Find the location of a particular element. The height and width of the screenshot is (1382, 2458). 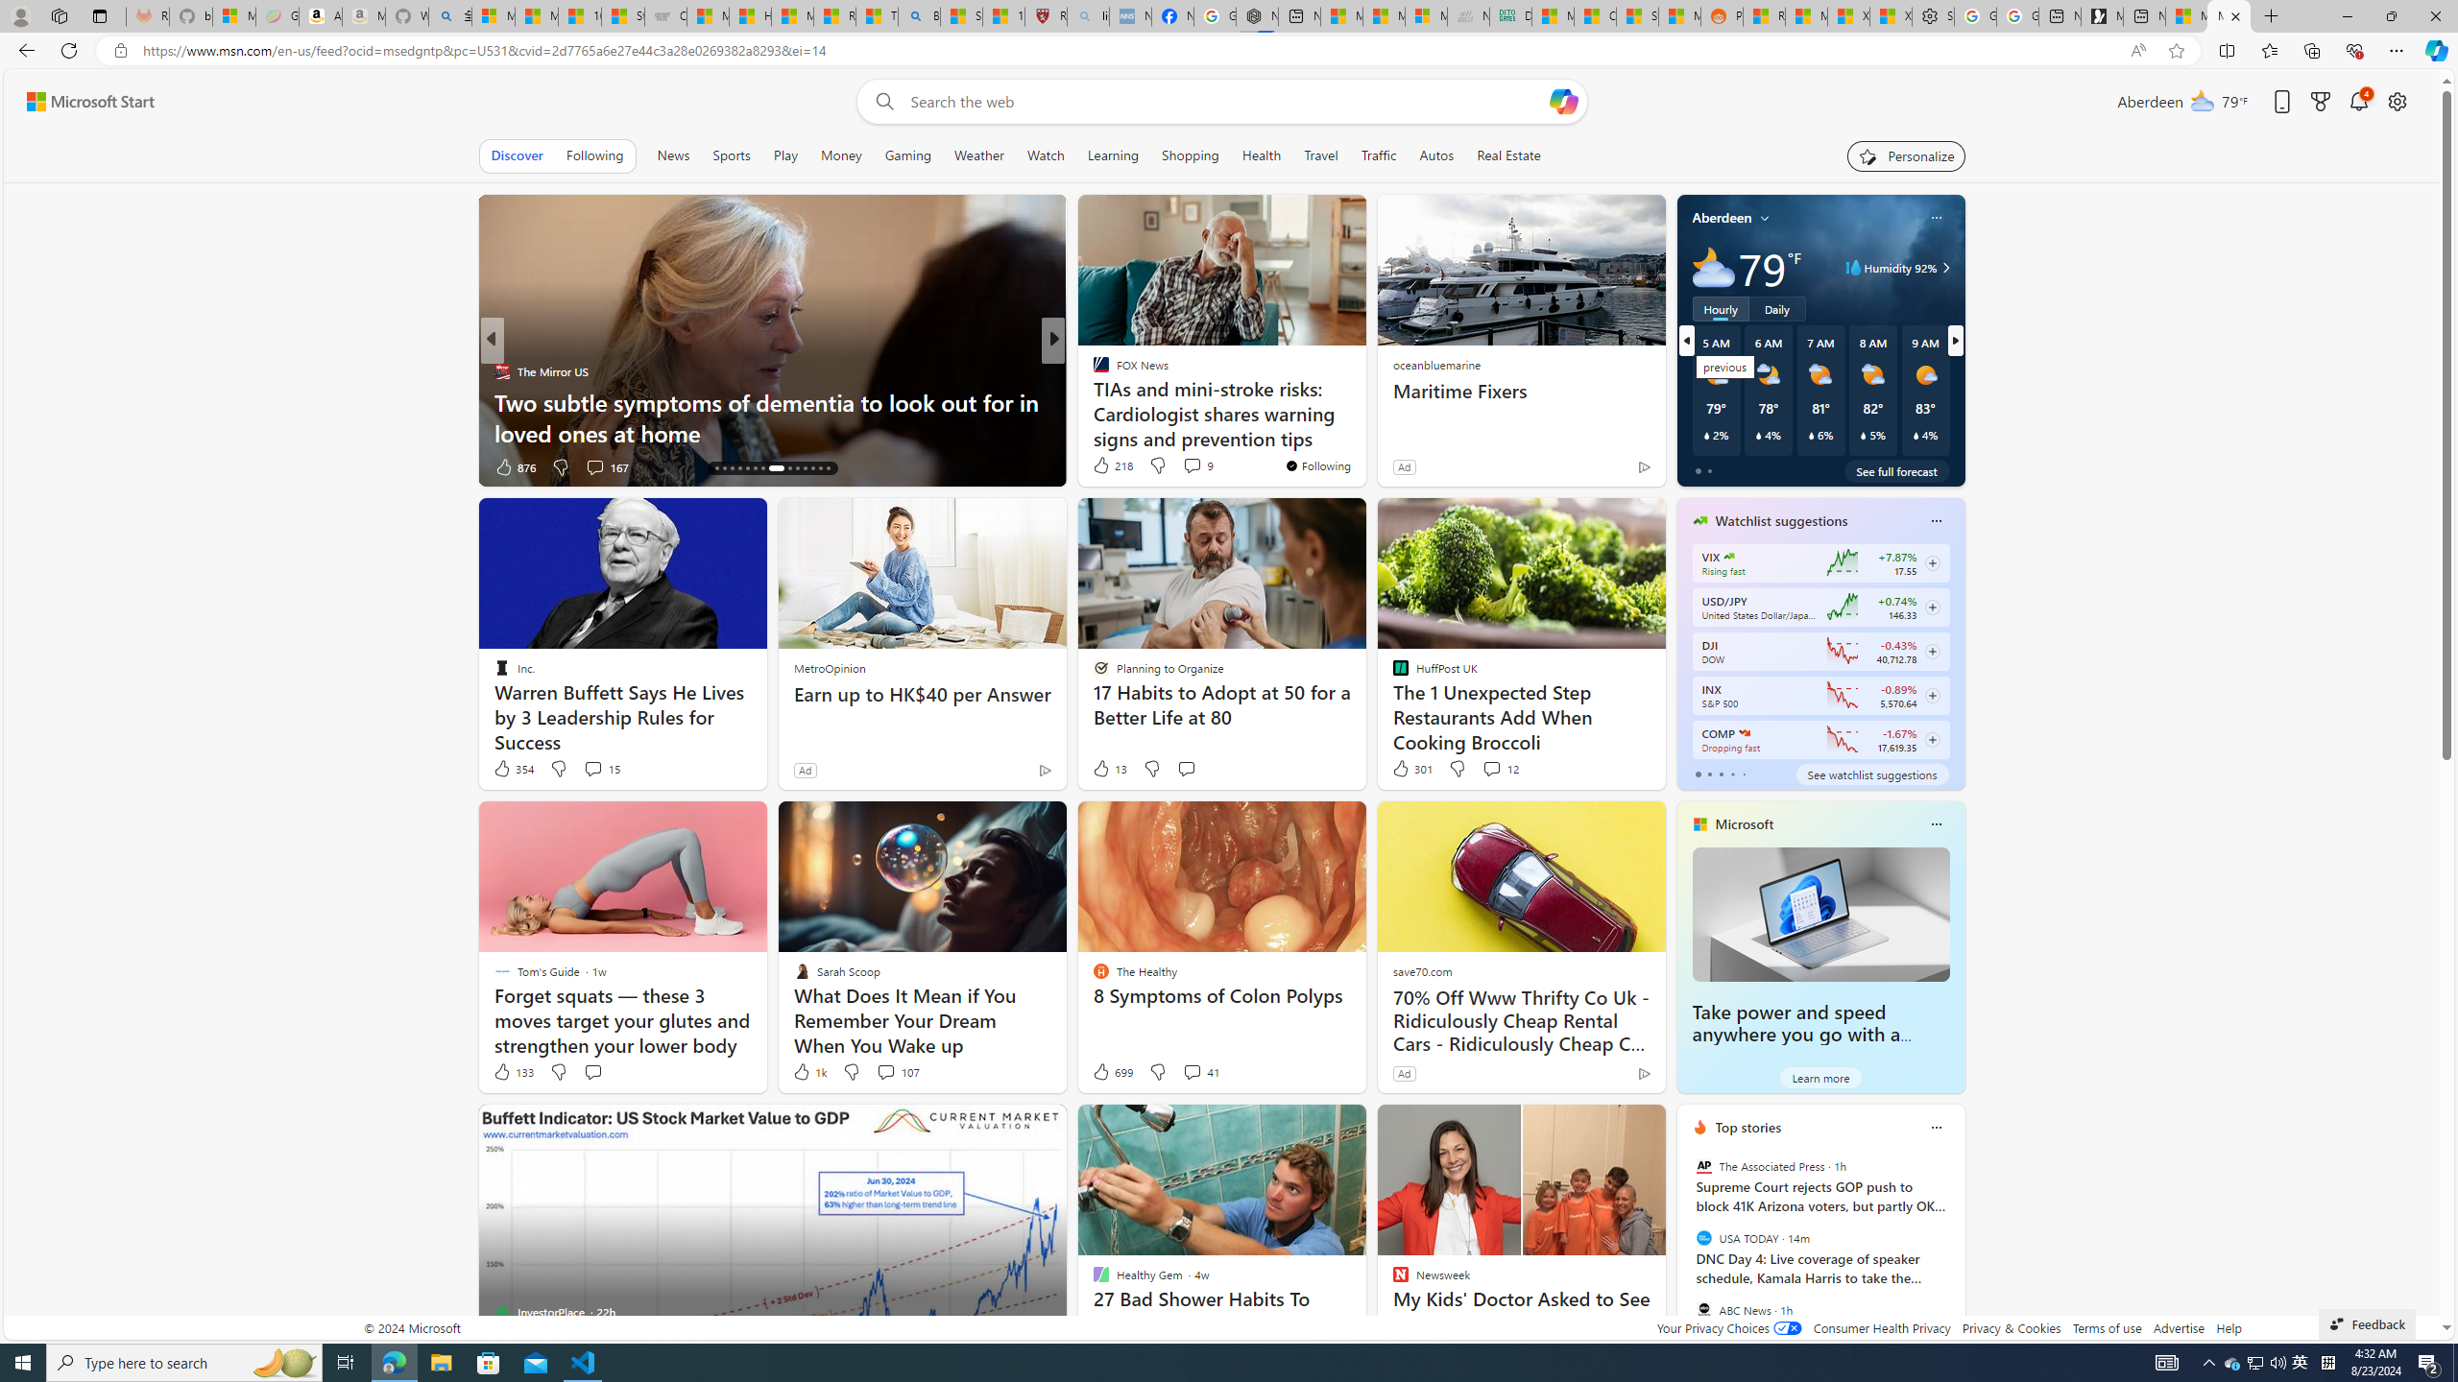

The Mirror US is located at coordinates (501, 370).